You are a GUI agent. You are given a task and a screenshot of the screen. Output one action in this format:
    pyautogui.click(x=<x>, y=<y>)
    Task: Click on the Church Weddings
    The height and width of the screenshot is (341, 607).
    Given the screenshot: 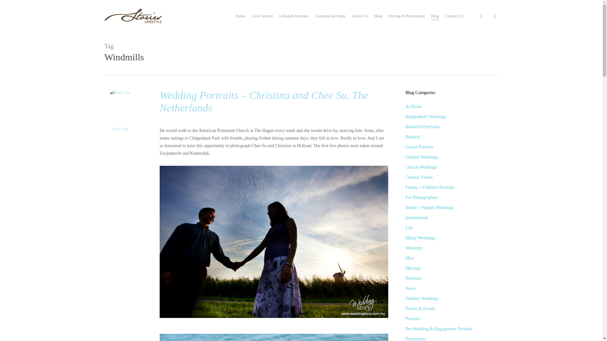 What is the action you would take?
    pyautogui.click(x=451, y=167)
    